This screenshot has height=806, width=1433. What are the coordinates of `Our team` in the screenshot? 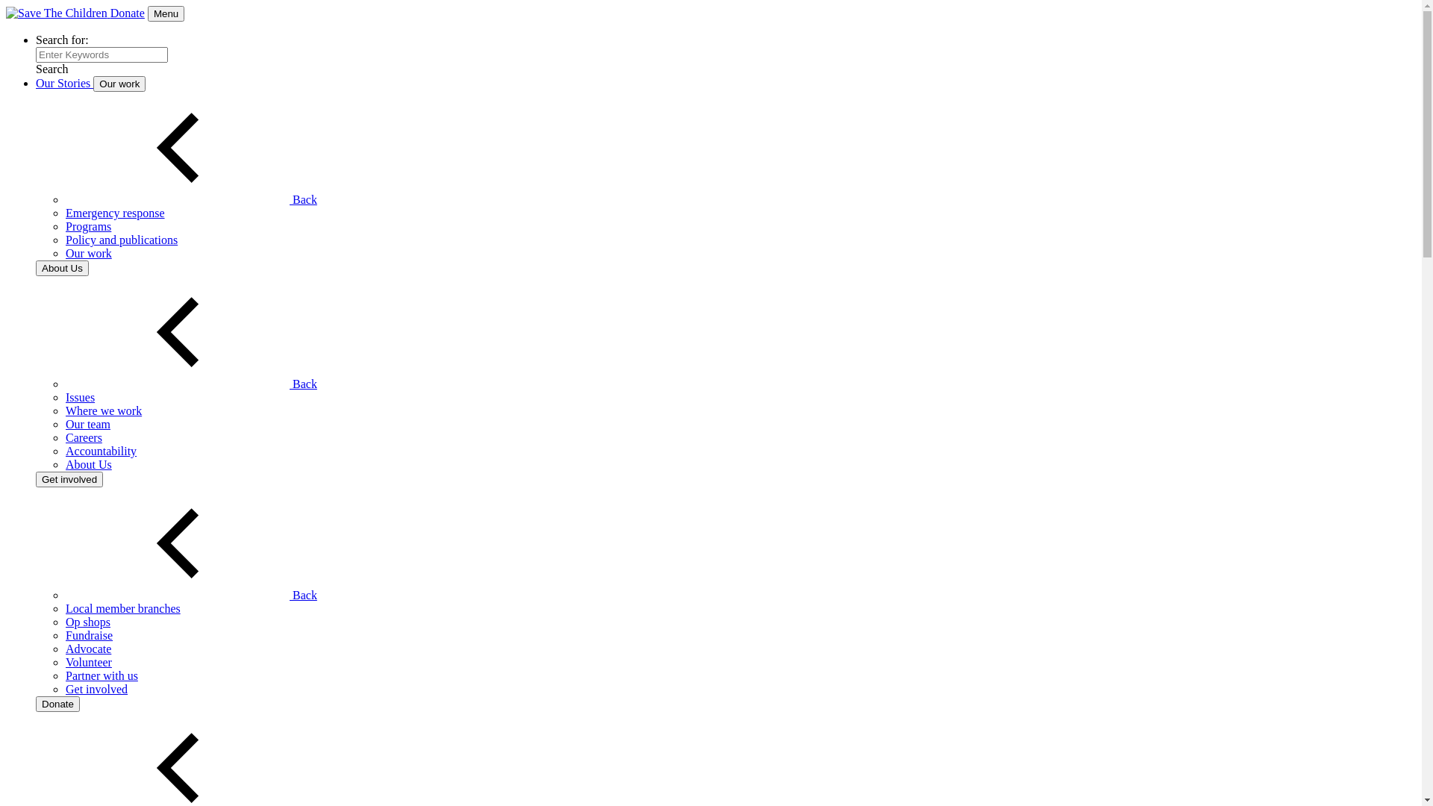 It's located at (88, 424).